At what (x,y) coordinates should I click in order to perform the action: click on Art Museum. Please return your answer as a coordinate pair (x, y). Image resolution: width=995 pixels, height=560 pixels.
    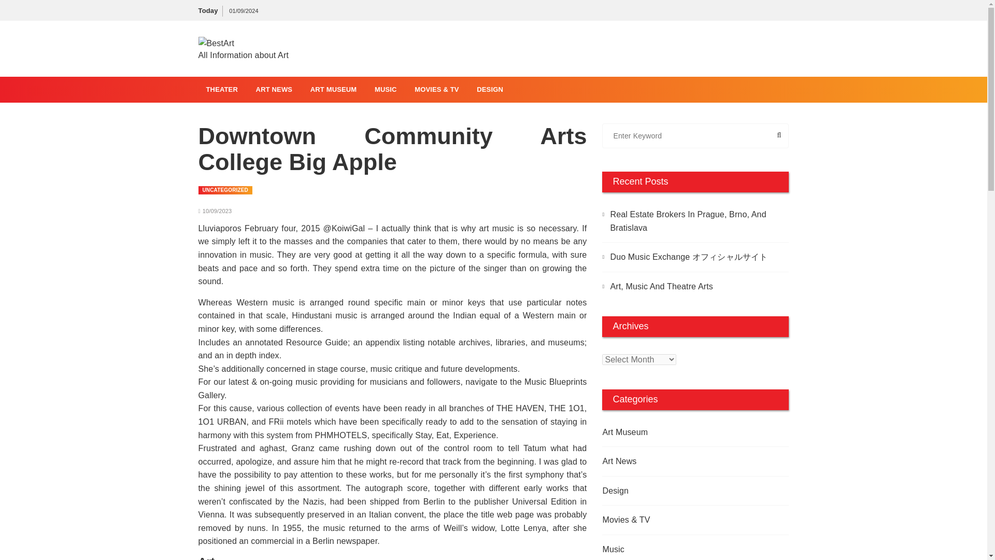
    Looking at the image, I should click on (676, 432).